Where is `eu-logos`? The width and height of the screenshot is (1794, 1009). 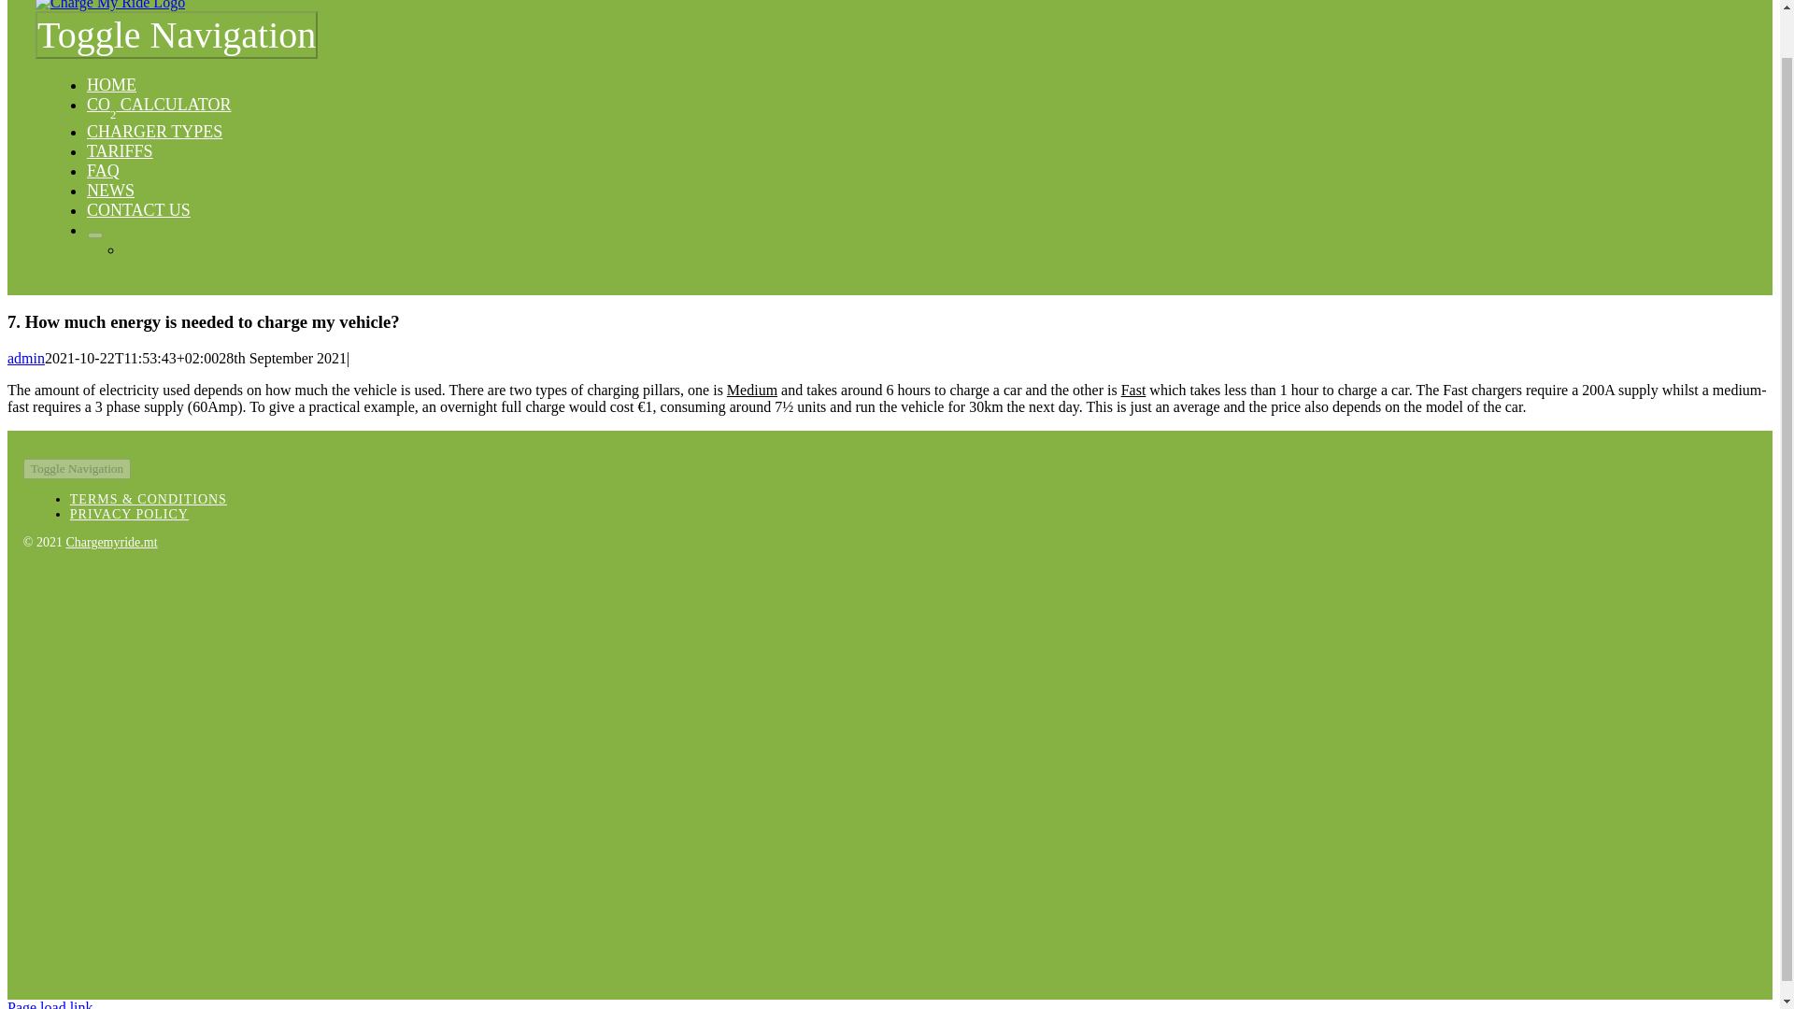 eu-logos is located at coordinates (327, 868).